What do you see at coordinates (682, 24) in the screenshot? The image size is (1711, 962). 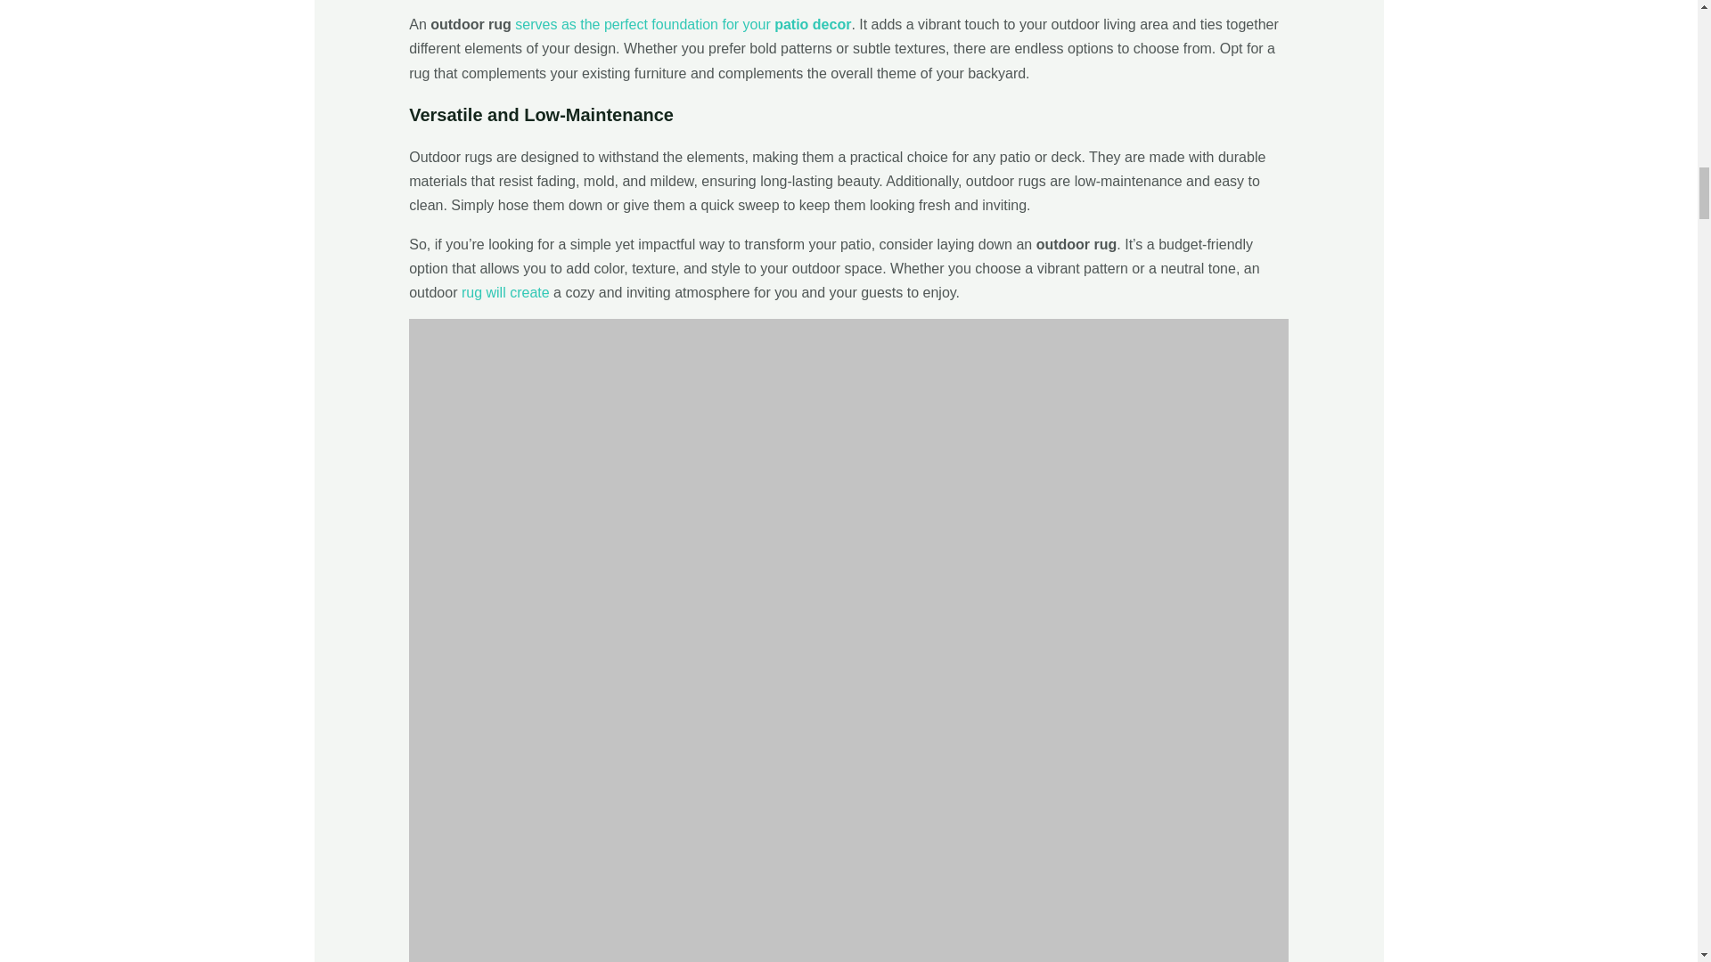 I see `serves as the perfect foundation for your patio decor` at bounding box center [682, 24].